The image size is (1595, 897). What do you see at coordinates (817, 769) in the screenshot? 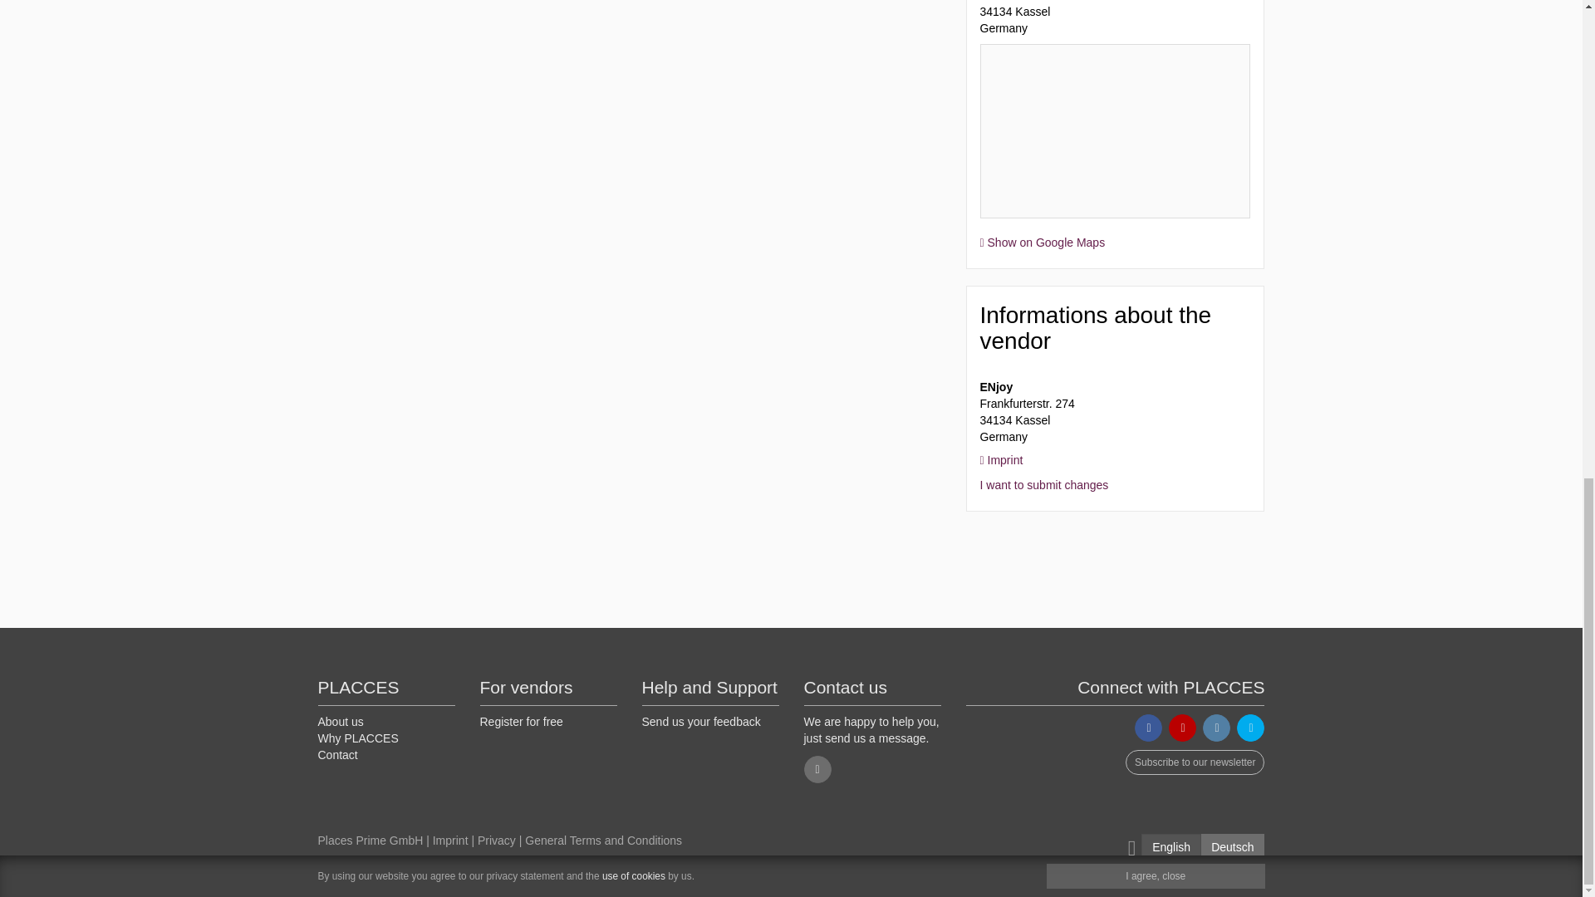
I see `Send an e-mail to PLACCES` at bounding box center [817, 769].